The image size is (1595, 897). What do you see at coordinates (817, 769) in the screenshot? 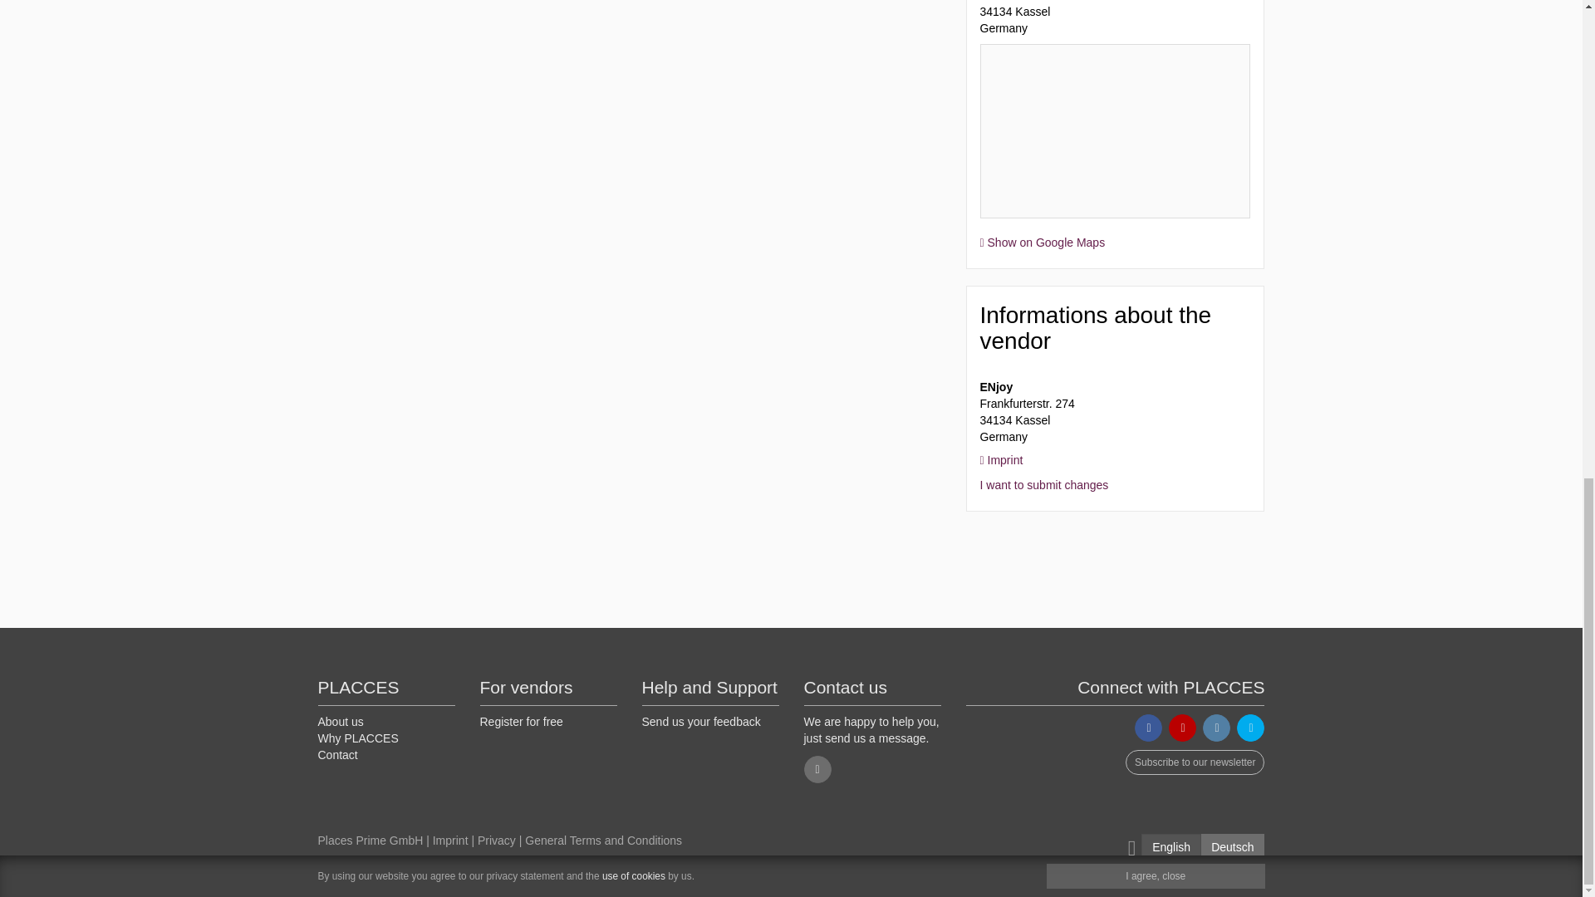
I see `Send an e-mail to PLACCES` at bounding box center [817, 769].